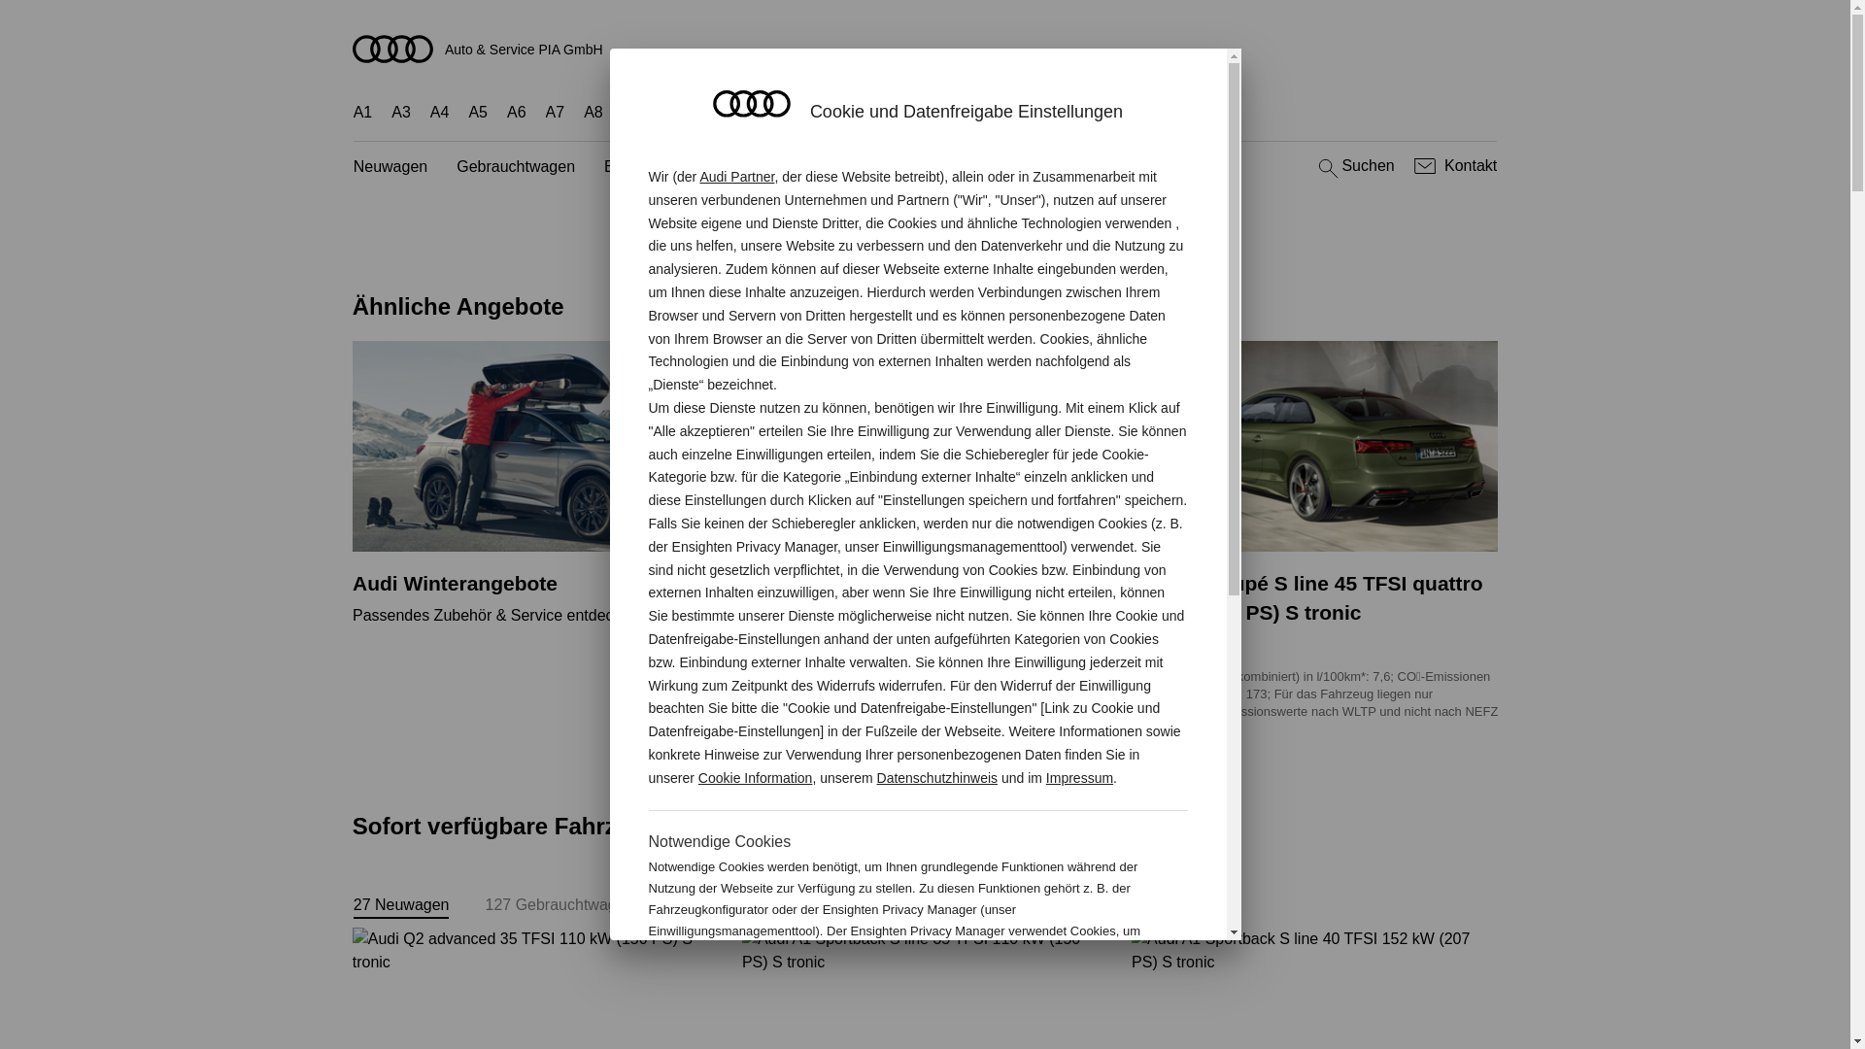  I want to click on RS, so click(1062, 113).